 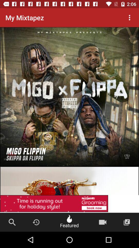 I want to click on choose the item to the right of my mixtapez app, so click(x=129, y=18).